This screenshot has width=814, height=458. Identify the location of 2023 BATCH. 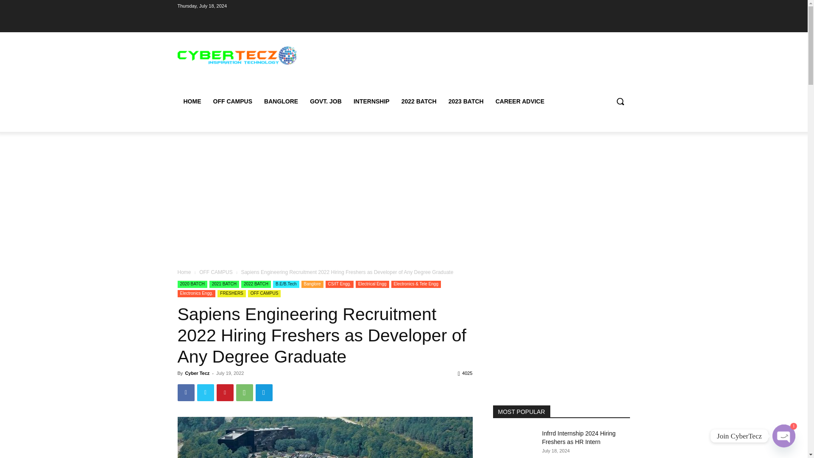
(466, 101).